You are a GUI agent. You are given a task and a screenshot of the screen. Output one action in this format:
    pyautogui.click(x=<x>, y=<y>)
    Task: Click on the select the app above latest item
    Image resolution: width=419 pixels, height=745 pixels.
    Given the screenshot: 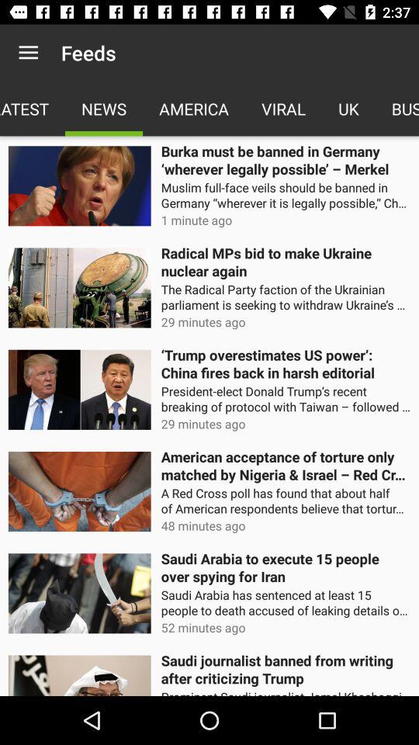 What is the action you would take?
    pyautogui.click(x=28, y=53)
    